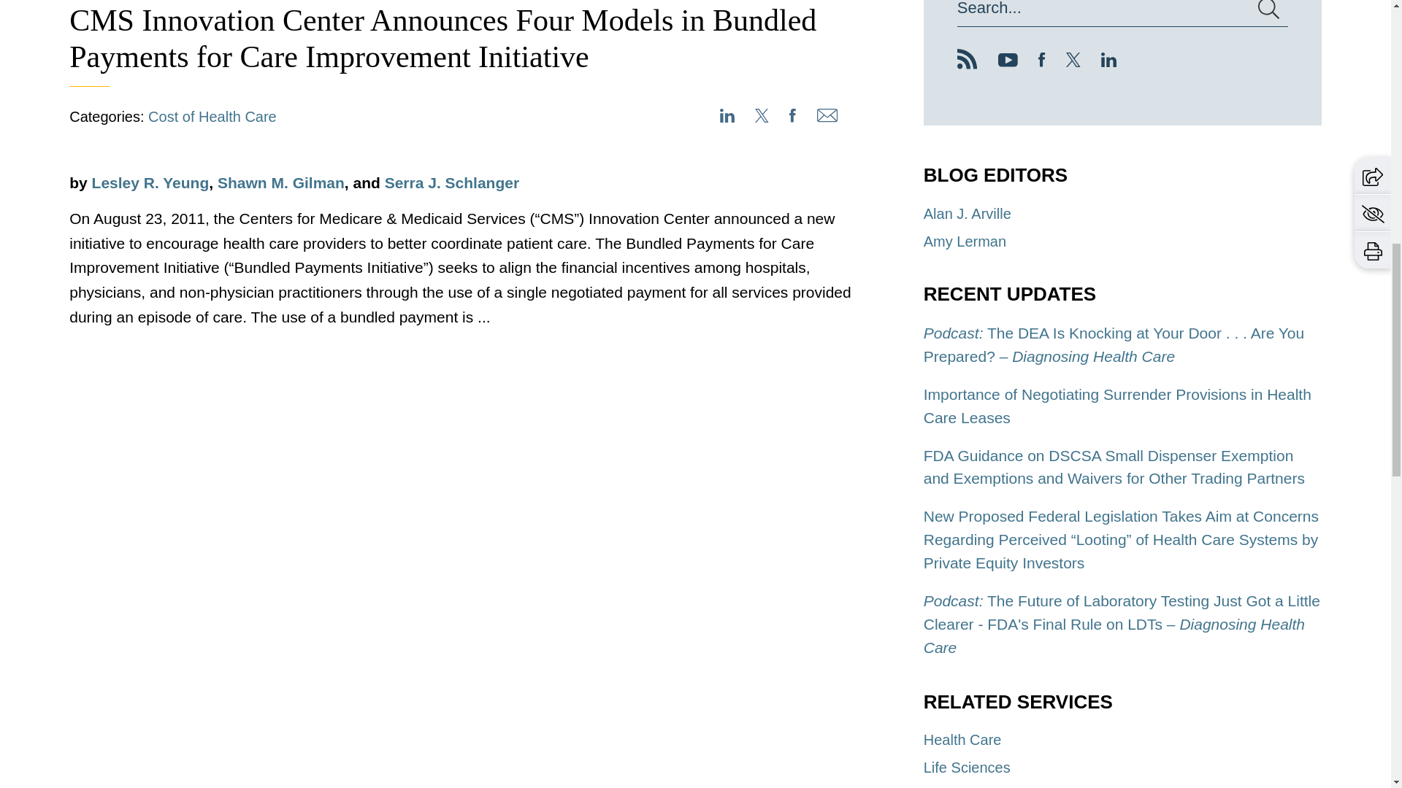  Describe the element at coordinates (150, 182) in the screenshot. I see `Lesley R. Yeung` at that location.